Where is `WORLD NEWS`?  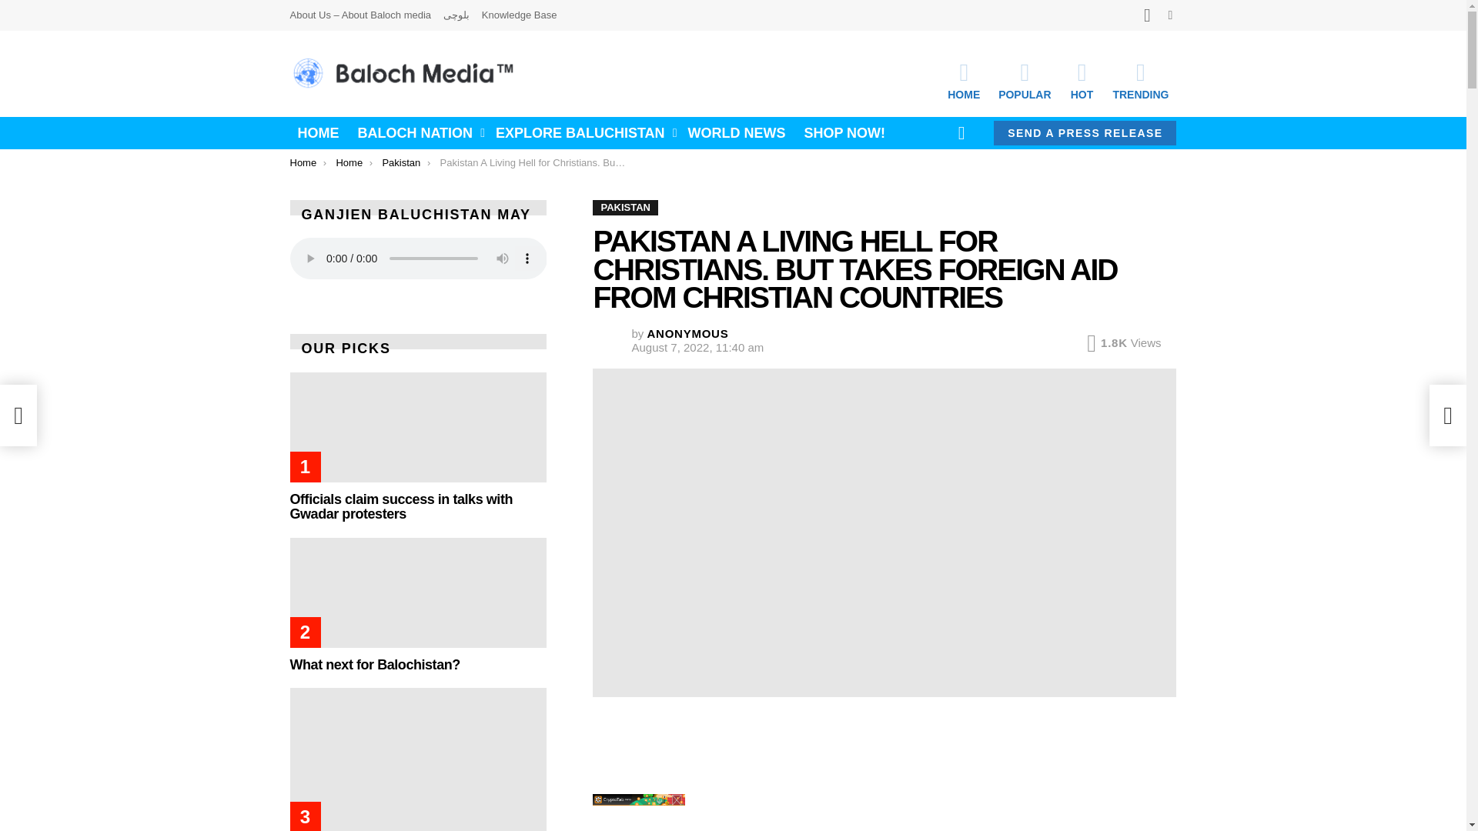
WORLD NEWS is located at coordinates (737, 132).